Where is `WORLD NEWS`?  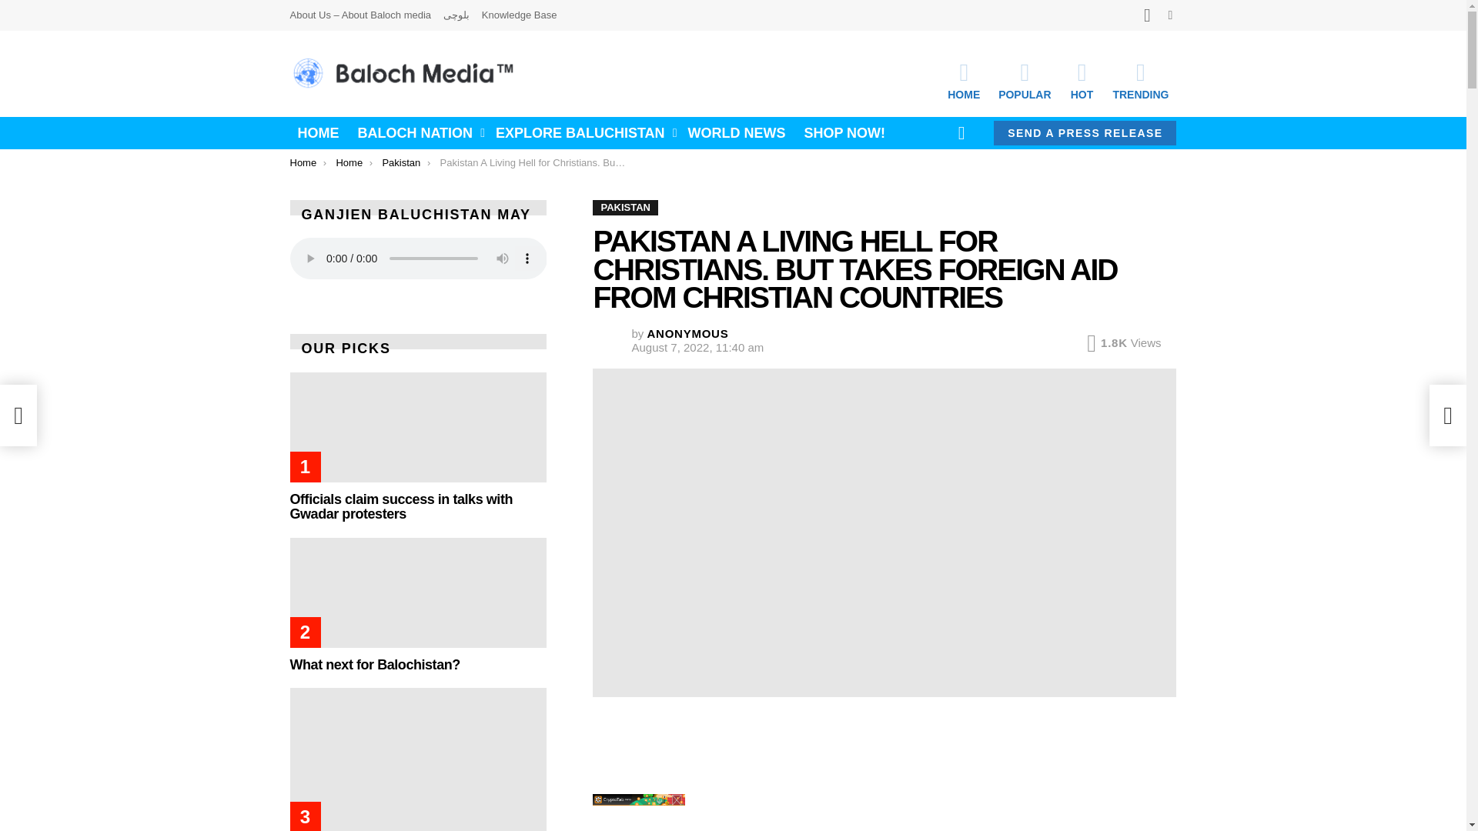
WORLD NEWS is located at coordinates (737, 132).